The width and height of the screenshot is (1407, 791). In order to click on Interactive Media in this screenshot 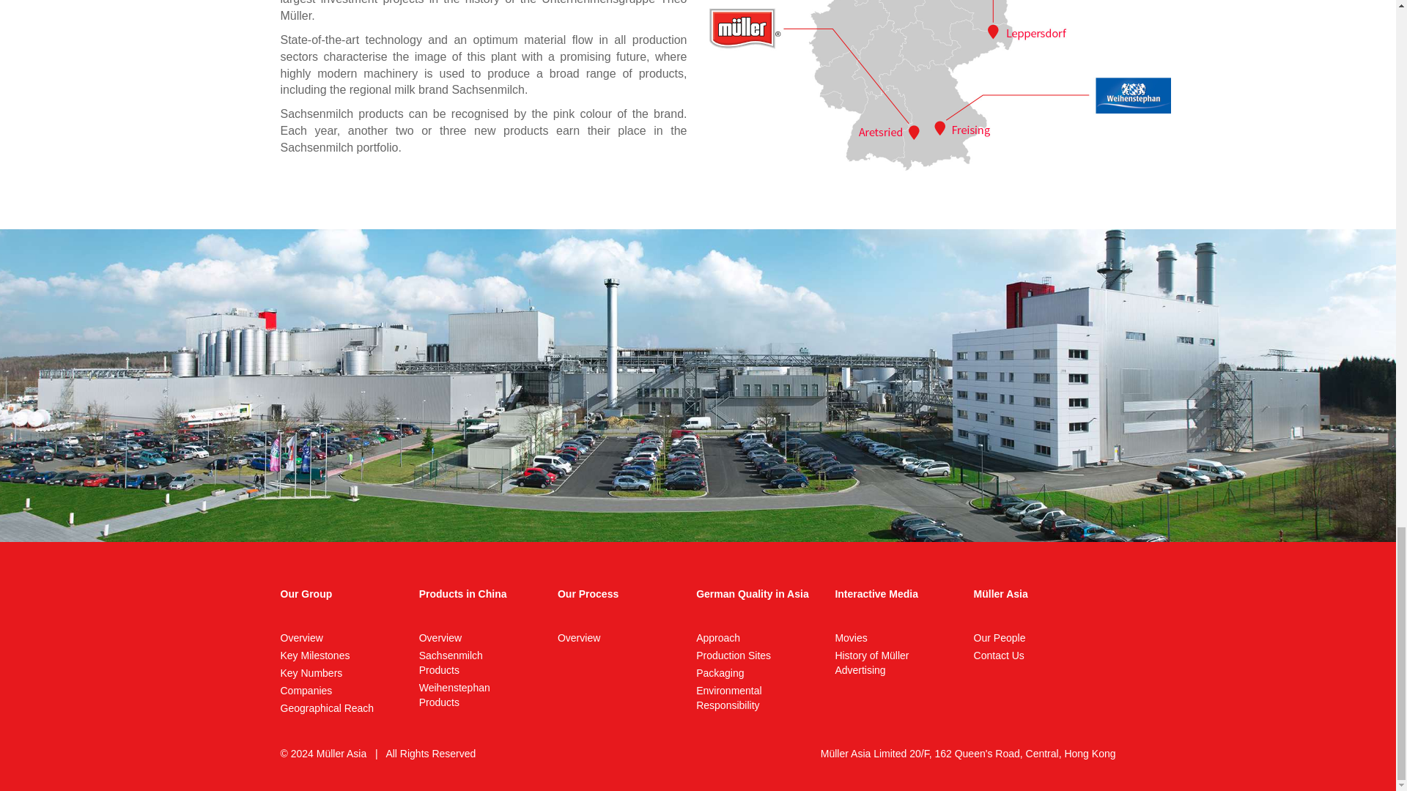, I will do `click(876, 593)`.